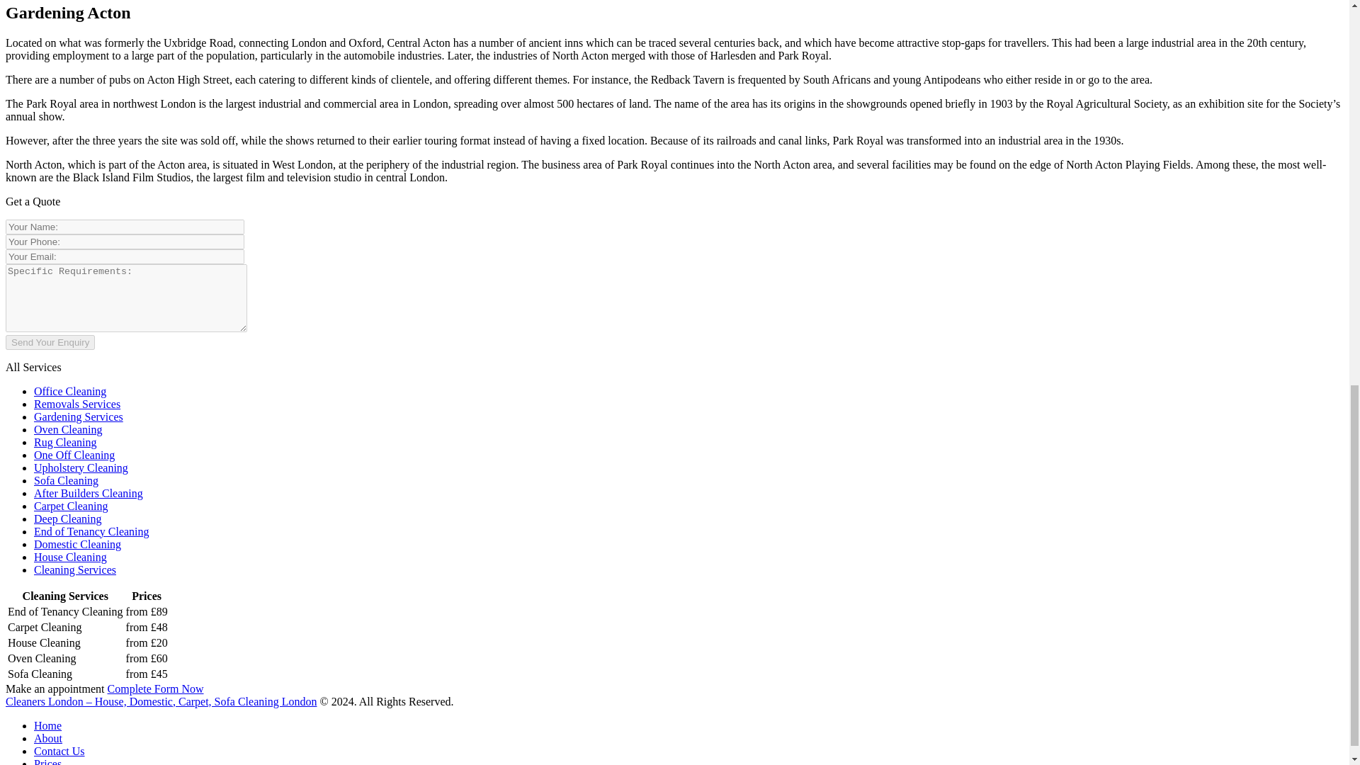 The image size is (1360, 765). What do you see at coordinates (74, 455) in the screenshot?
I see `One Off Cleaning` at bounding box center [74, 455].